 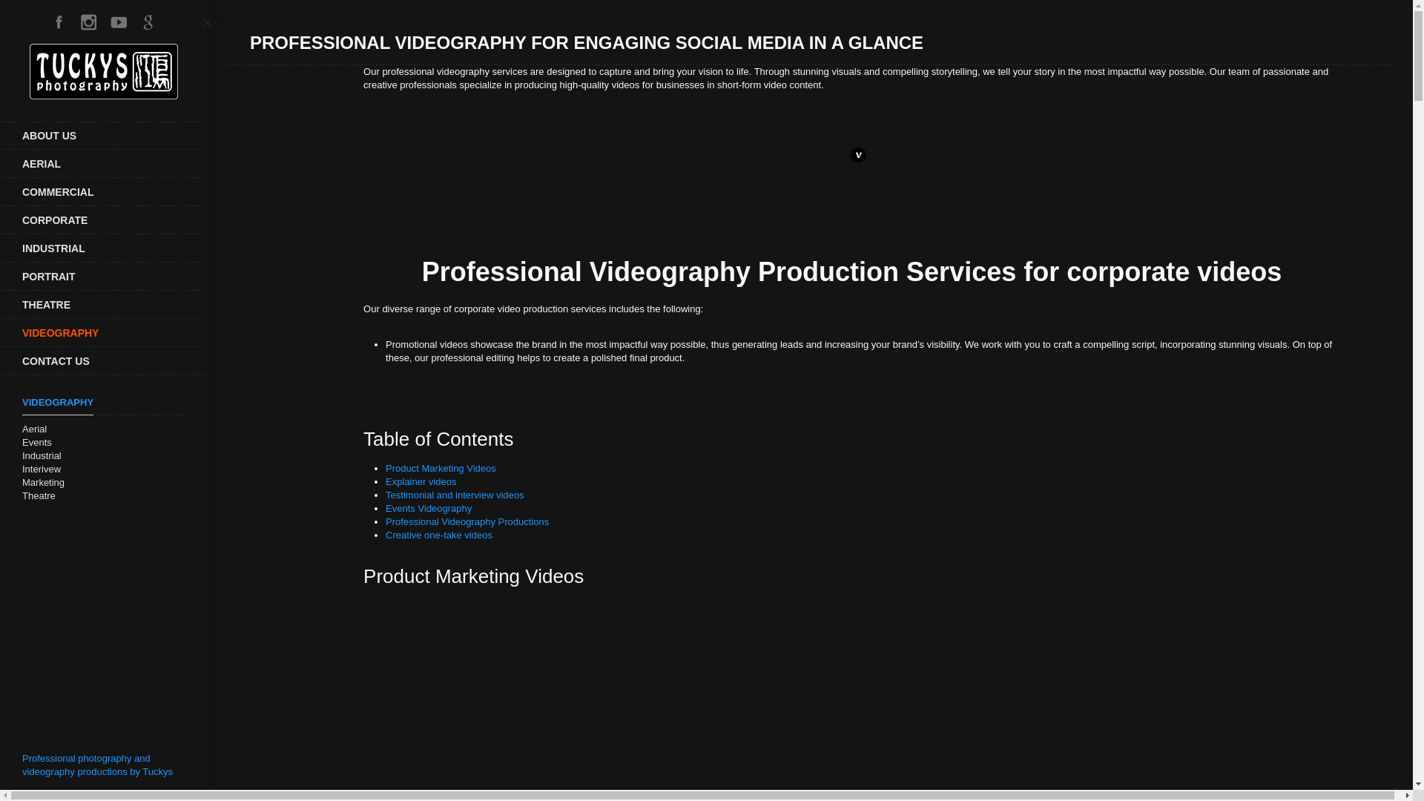 I want to click on Events, so click(x=37, y=442).